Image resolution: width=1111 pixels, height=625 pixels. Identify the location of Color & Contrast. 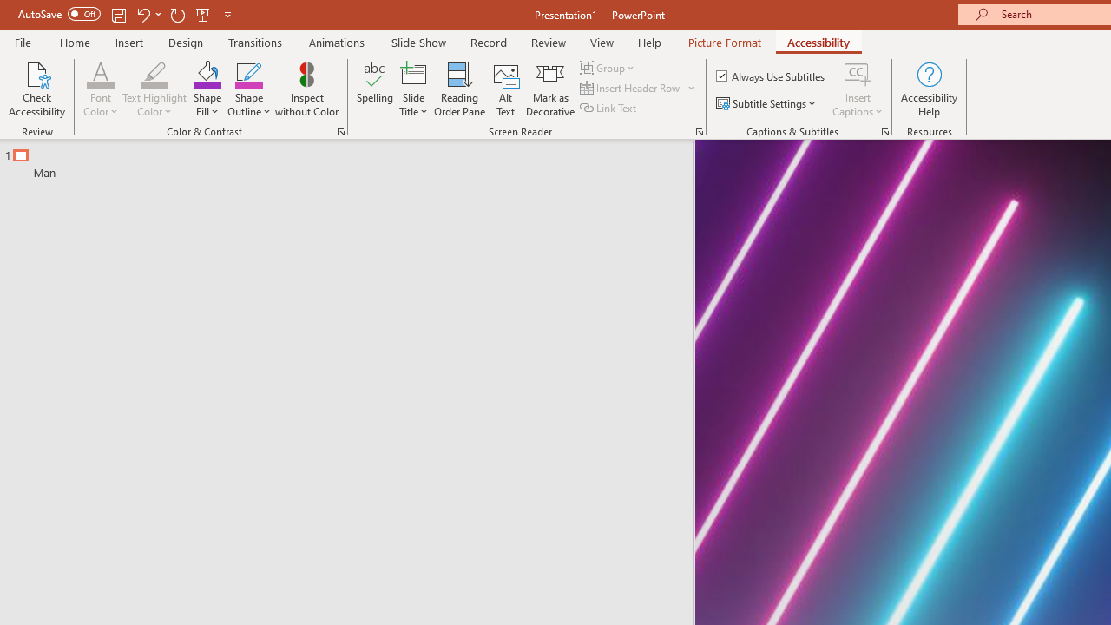
(340, 132).